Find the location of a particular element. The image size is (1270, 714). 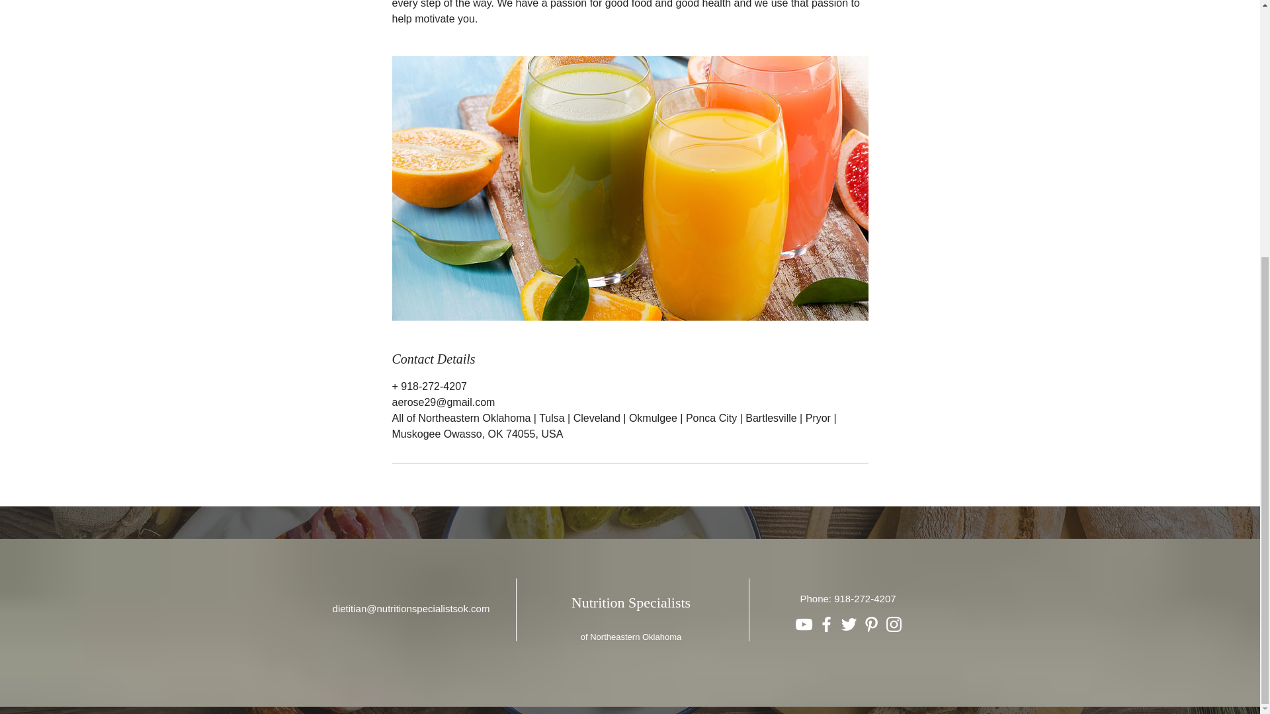

Nutrition Specialists is located at coordinates (631, 602).